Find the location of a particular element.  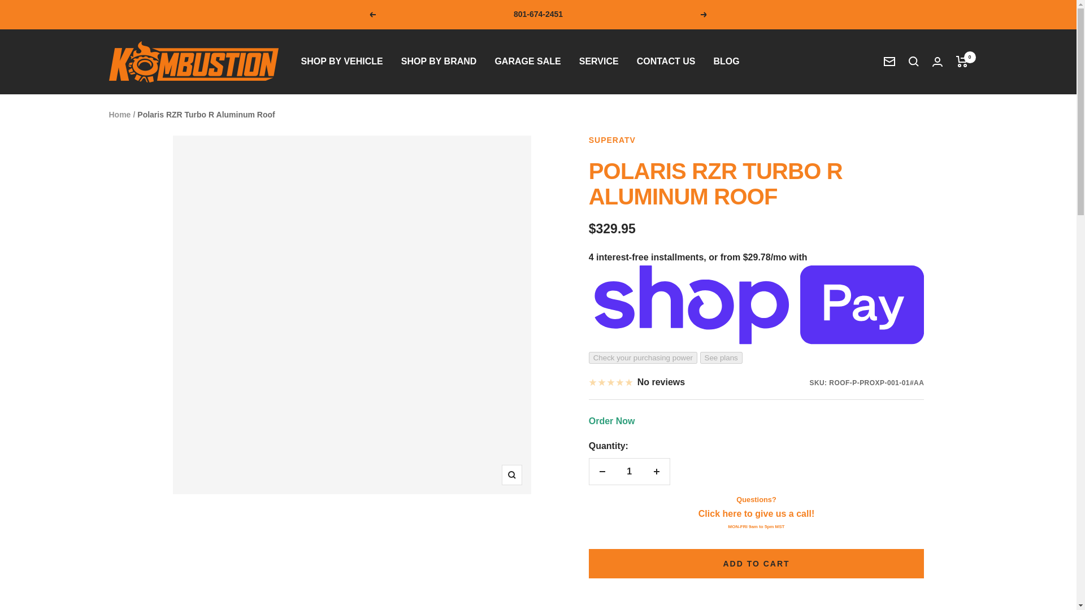

SERVICE is located at coordinates (599, 62).